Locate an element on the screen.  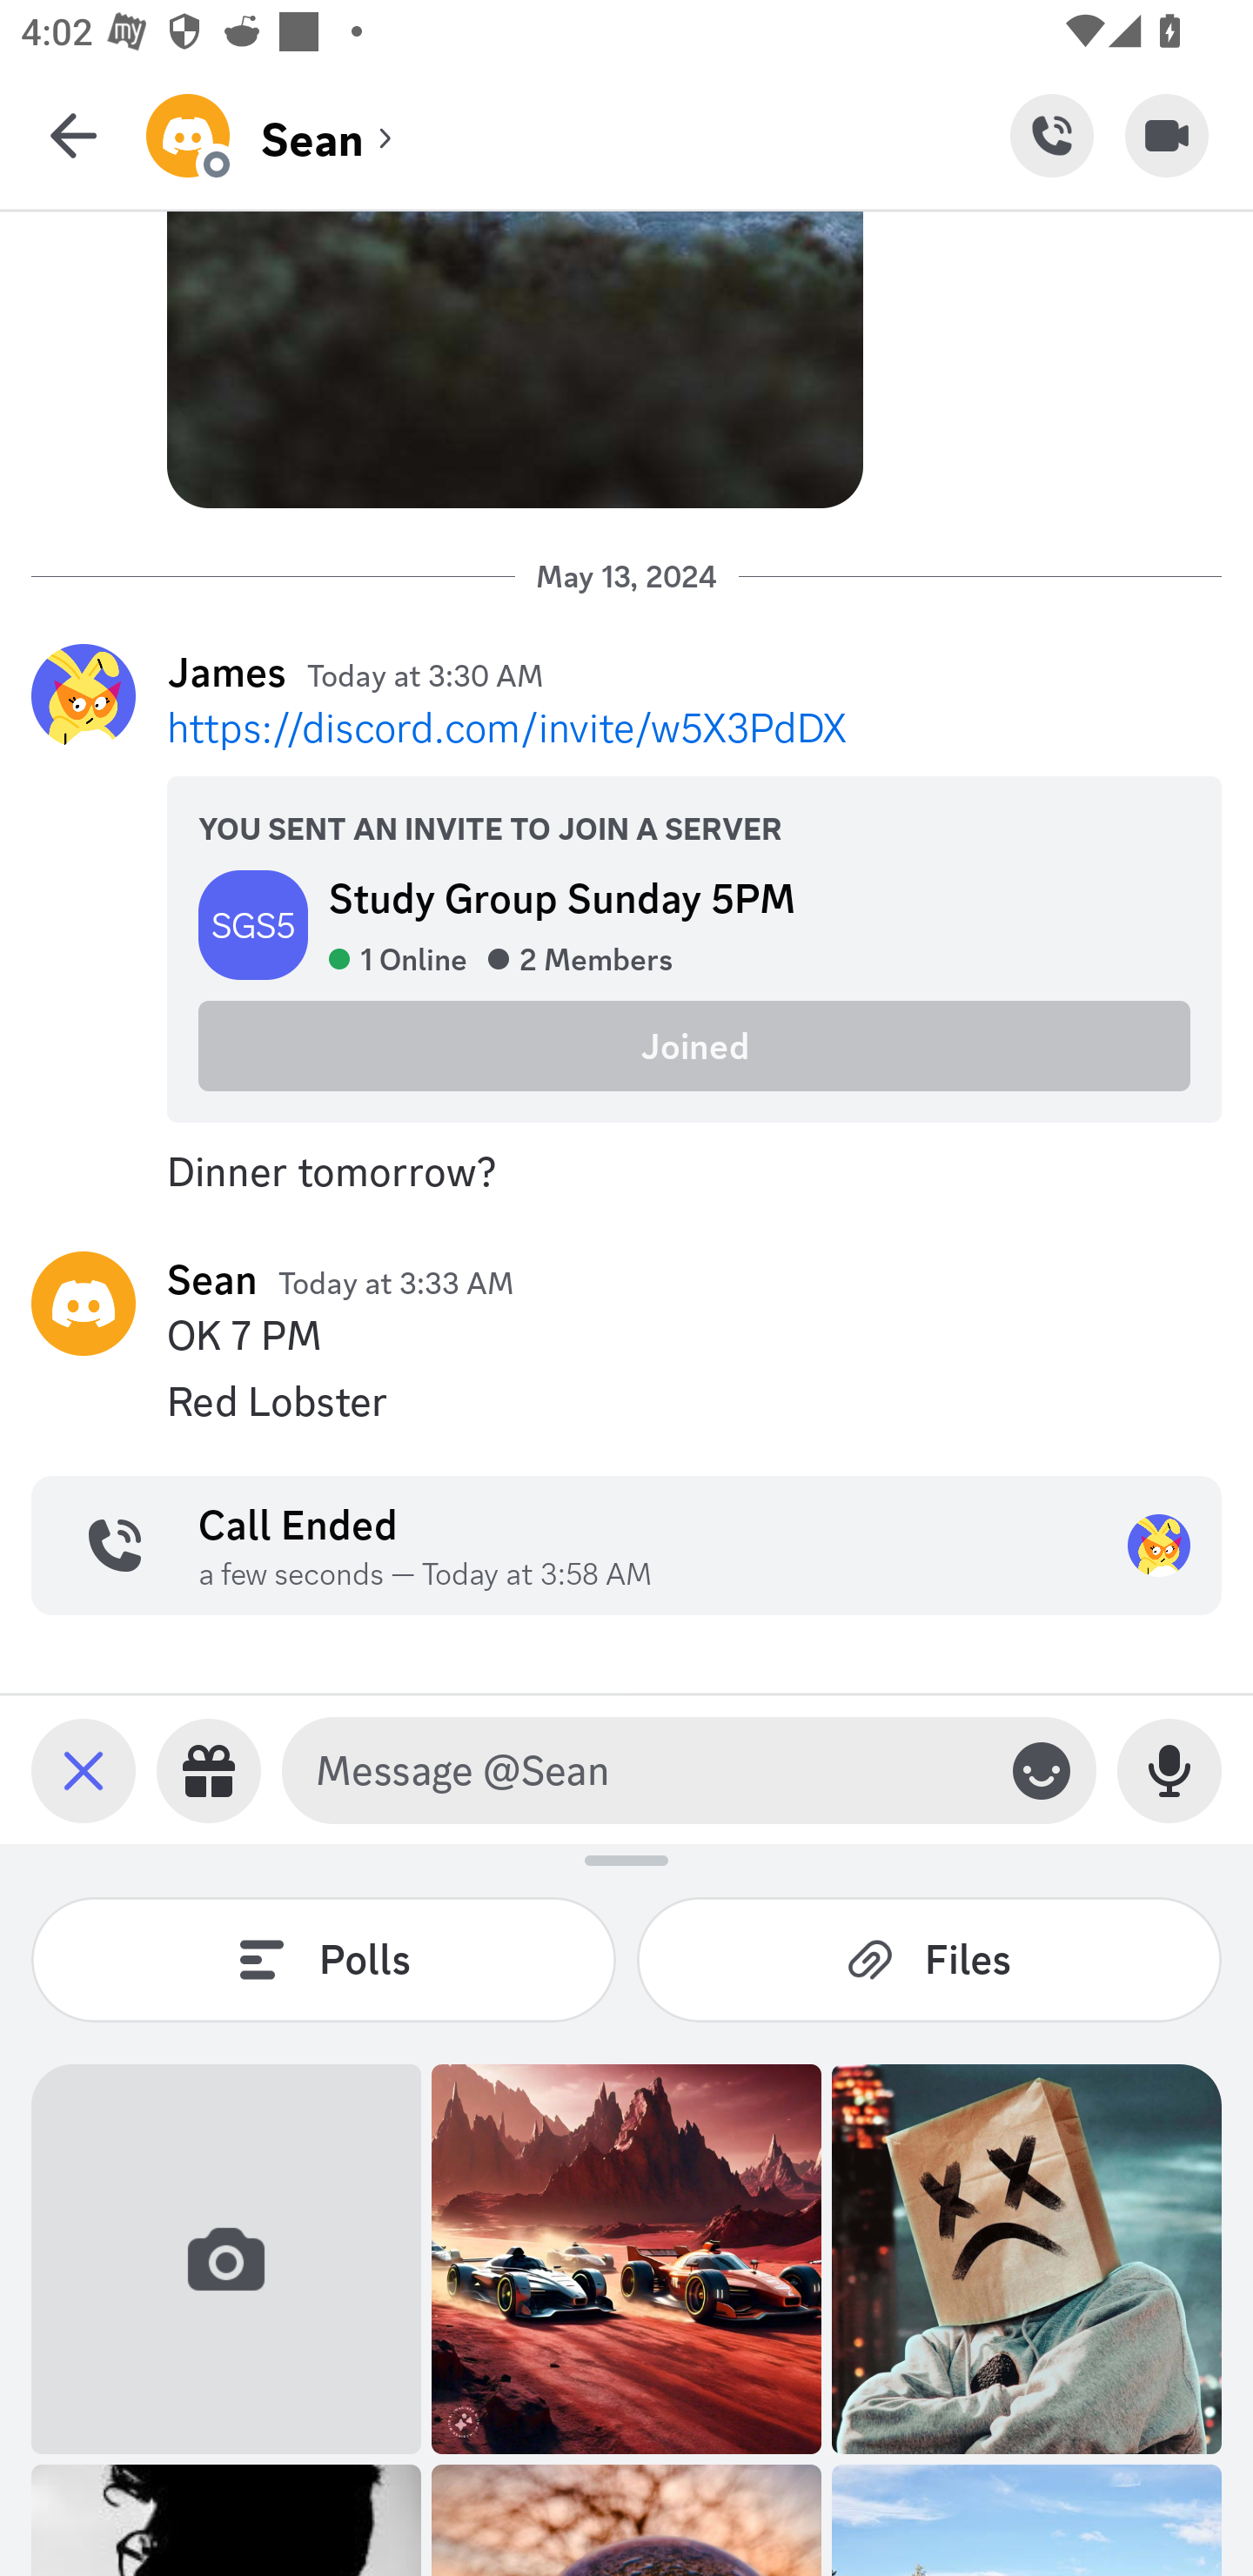
Message @Sean is located at coordinates (650, 1770).